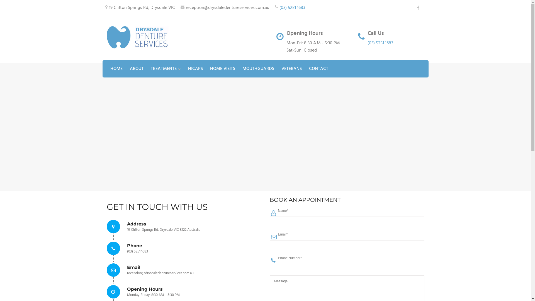 This screenshot has width=535, height=301. What do you see at coordinates (166, 69) in the screenshot?
I see `TREATMENTS` at bounding box center [166, 69].